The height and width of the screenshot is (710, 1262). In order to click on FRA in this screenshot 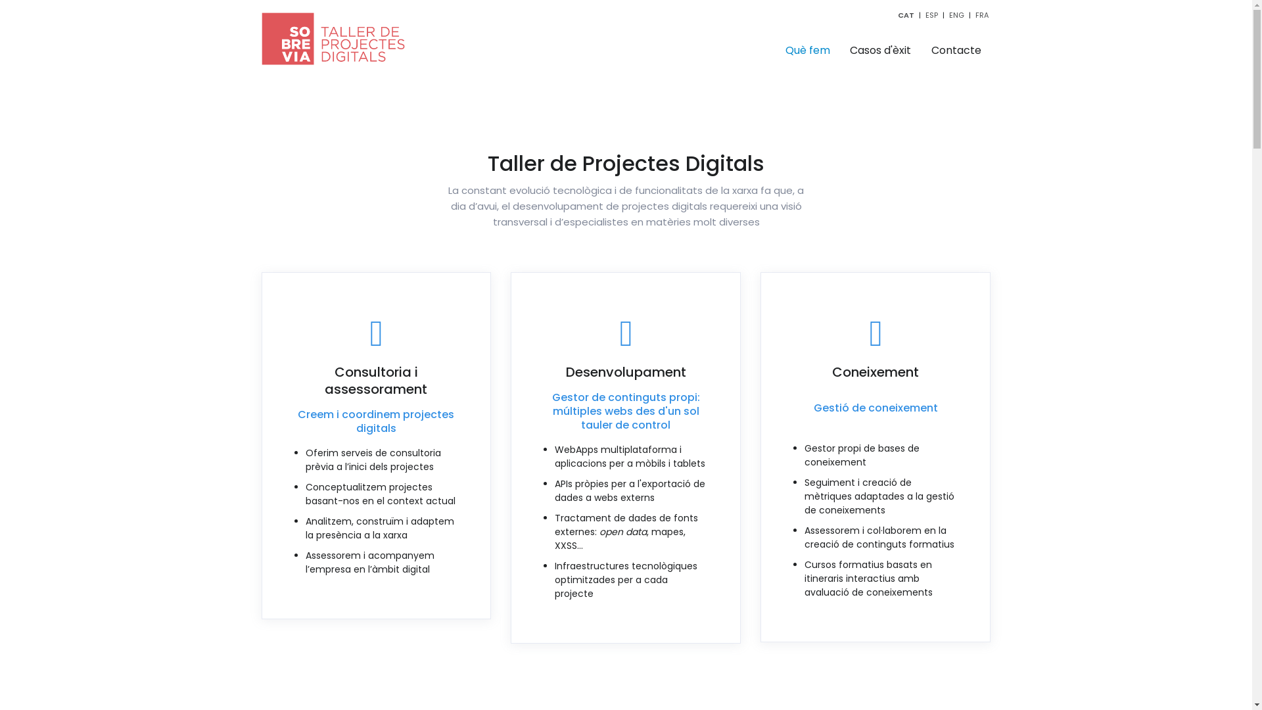, I will do `click(982, 15)`.